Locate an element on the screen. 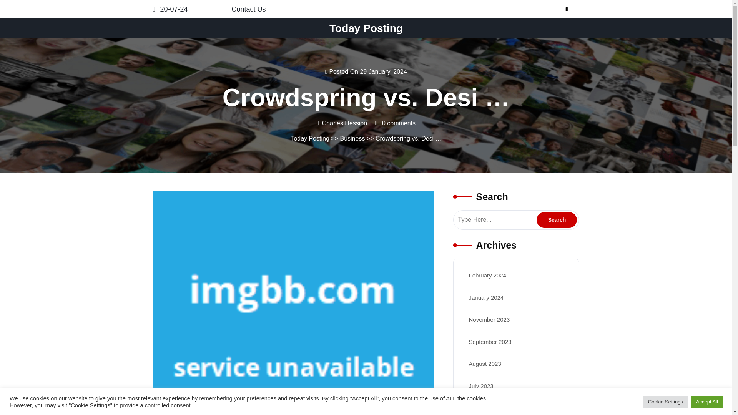  June 2023 is located at coordinates (482, 408).